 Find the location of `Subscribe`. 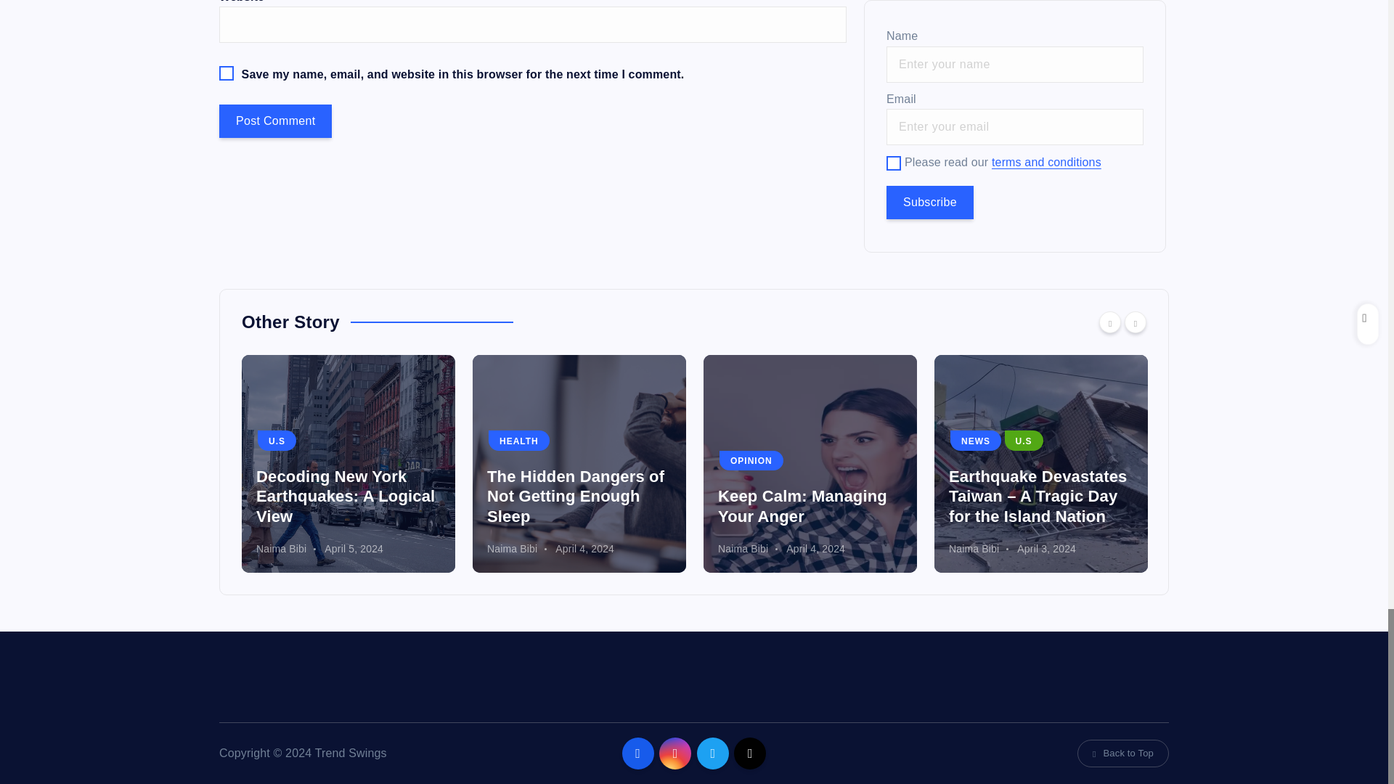

Subscribe is located at coordinates (929, 202).